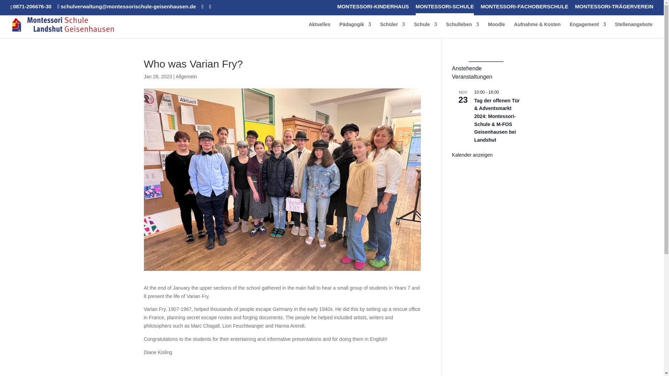 The height and width of the screenshot is (376, 669). I want to click on Stellenangebote, so click(633, 30).